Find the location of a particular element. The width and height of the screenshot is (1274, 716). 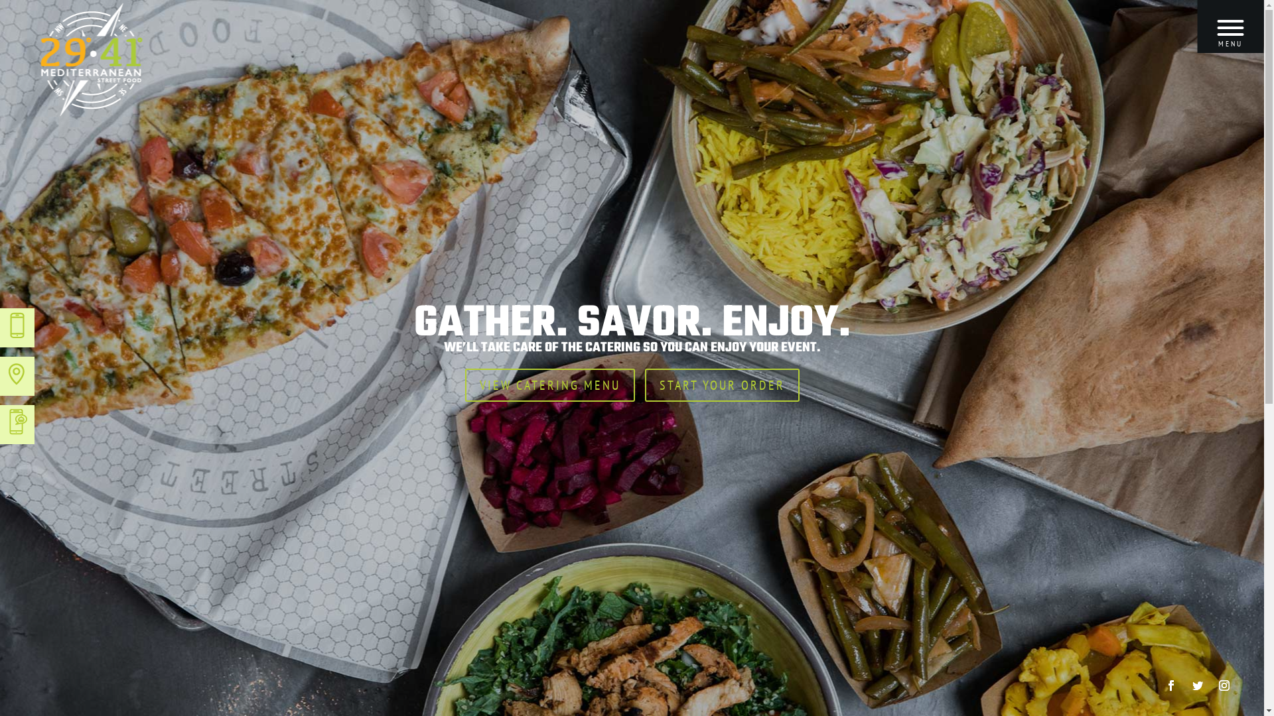

START YOUR ORDER is located at coordinates (722, 385).